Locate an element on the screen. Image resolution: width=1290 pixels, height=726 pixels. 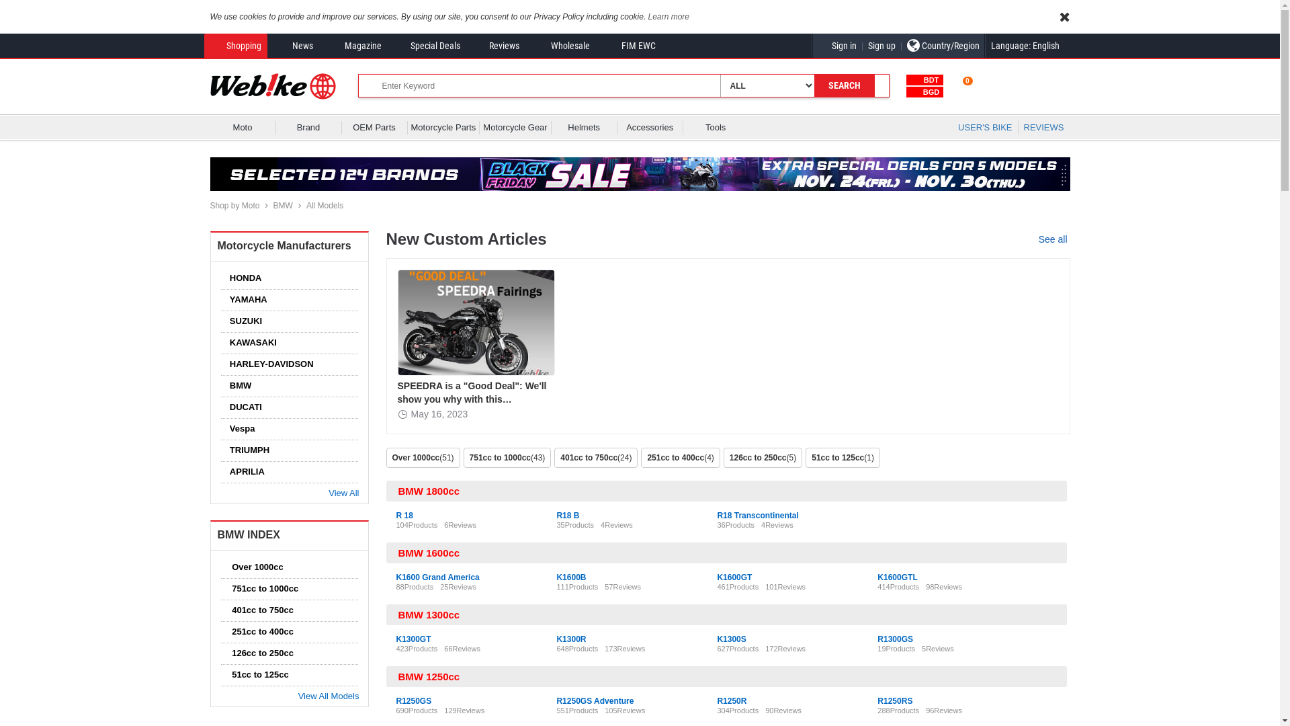
101Reviews is located at coordinates (785, 587).